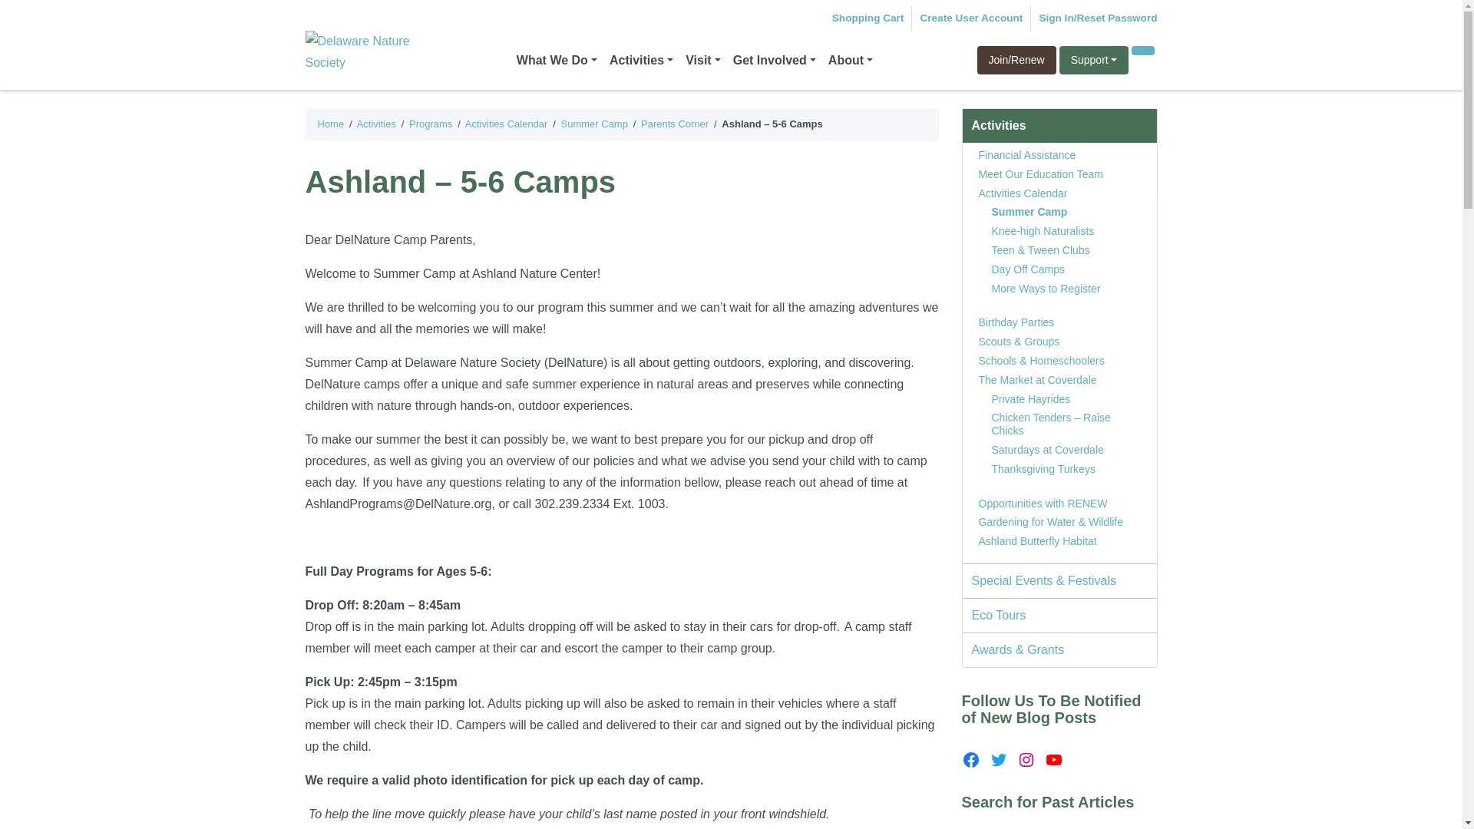  I want to click on About, so click(851, 61).